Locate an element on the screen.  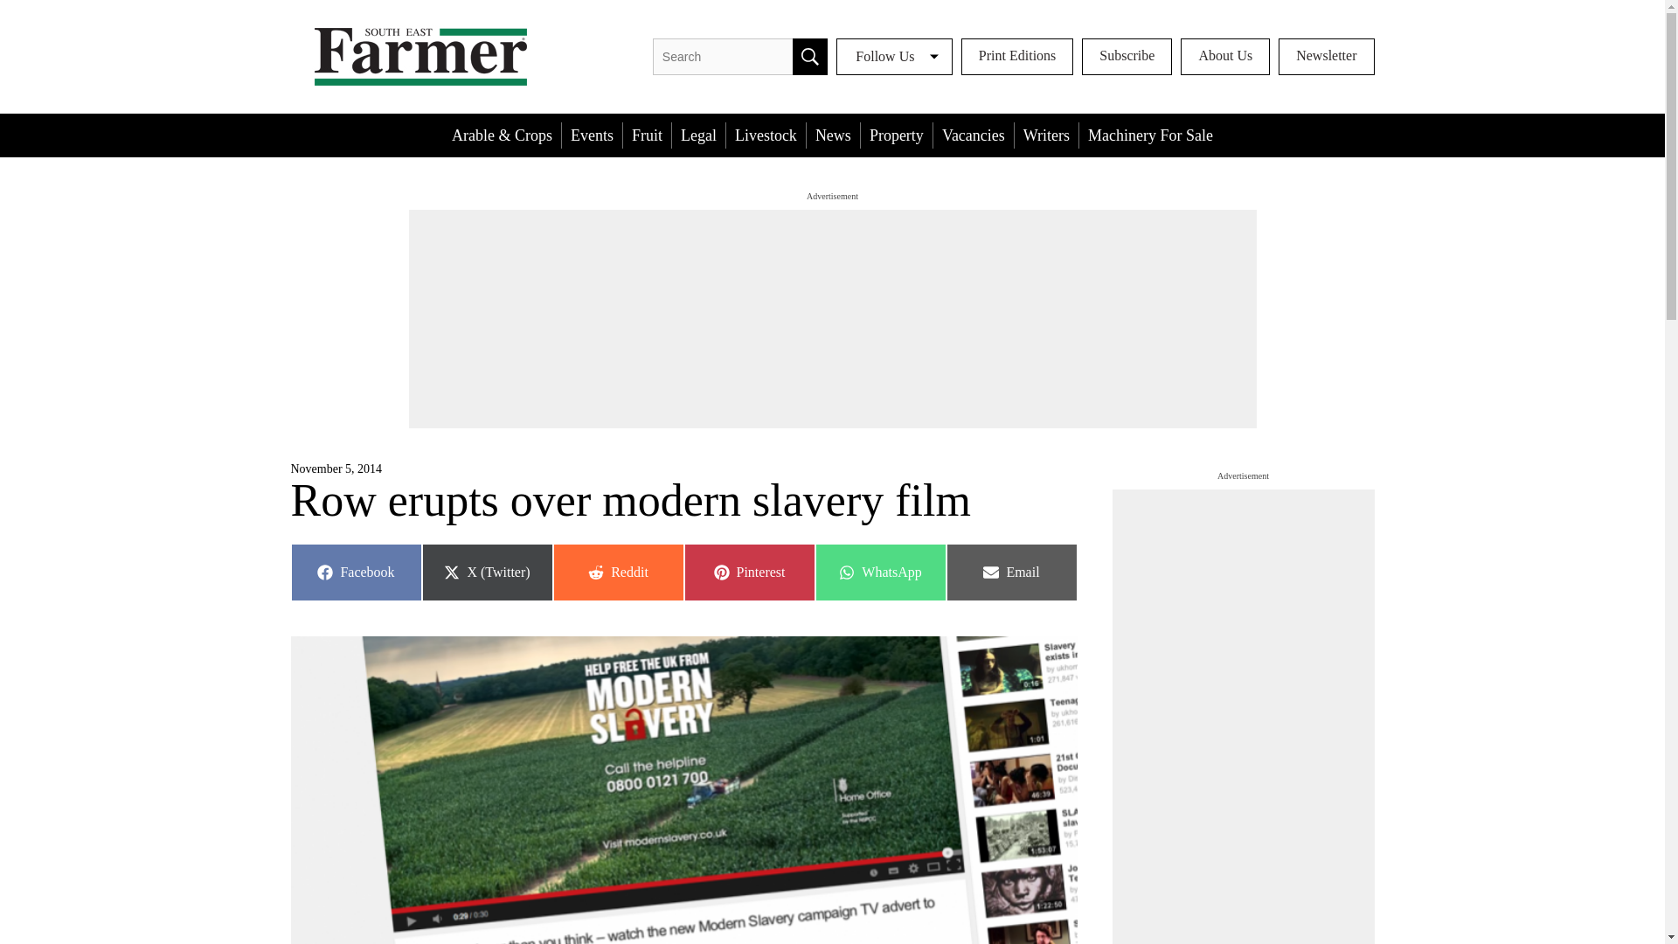
Property is located at coordinates (897, 135).